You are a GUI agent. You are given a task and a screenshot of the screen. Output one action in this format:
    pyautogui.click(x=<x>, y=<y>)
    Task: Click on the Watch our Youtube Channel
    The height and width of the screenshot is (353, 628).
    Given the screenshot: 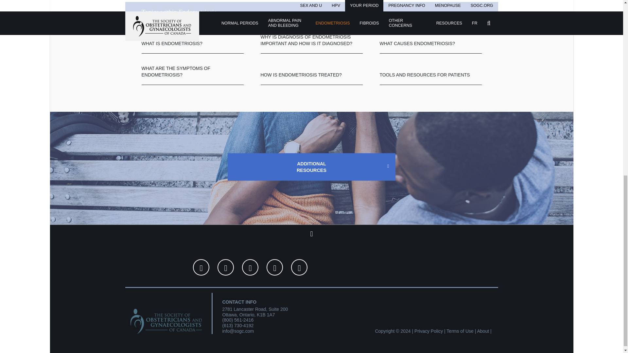 What is the action you would take?
    pyautogui.click(x=299, y=267)
    